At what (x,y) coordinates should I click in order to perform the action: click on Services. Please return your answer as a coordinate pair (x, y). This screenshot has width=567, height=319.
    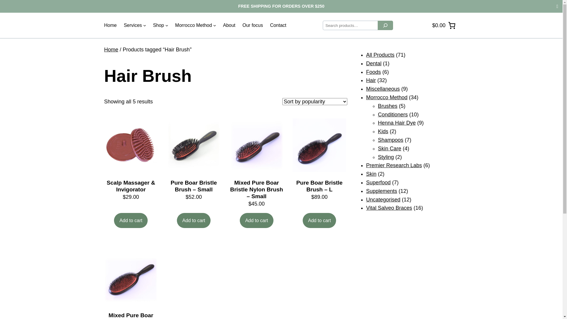
    Looking at the image, I should click on (133, 25).